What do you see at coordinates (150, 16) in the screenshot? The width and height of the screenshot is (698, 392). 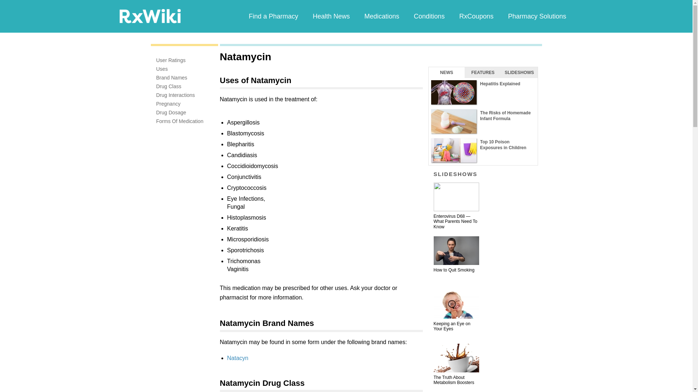 I see `RxWiki` at bounding box center [150, 16].